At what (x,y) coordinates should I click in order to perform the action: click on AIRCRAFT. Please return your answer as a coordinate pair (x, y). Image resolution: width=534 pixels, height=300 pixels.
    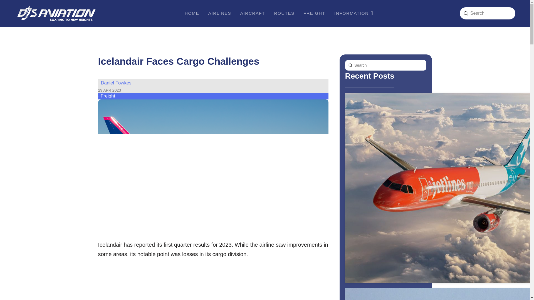
    Looking at the image, I should click on (385, 294).